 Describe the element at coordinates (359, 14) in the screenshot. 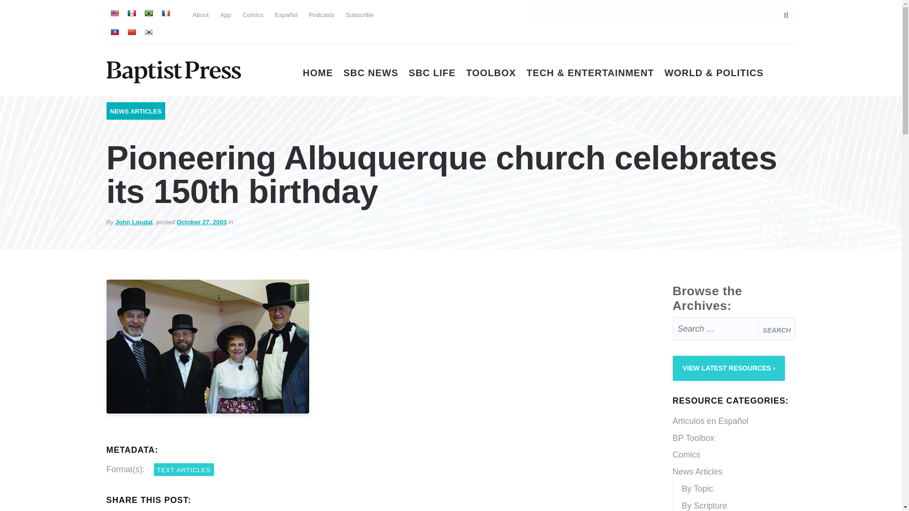

I see `Subscribe` at that location.